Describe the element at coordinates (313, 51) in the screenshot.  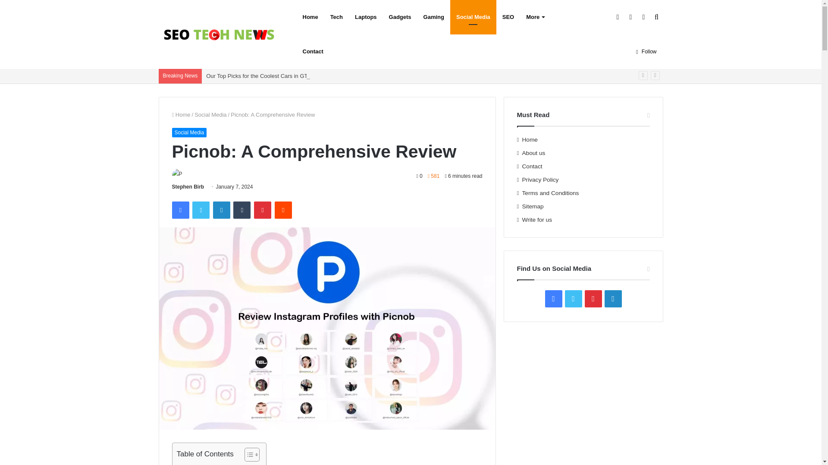
I see `Contact` at that location.